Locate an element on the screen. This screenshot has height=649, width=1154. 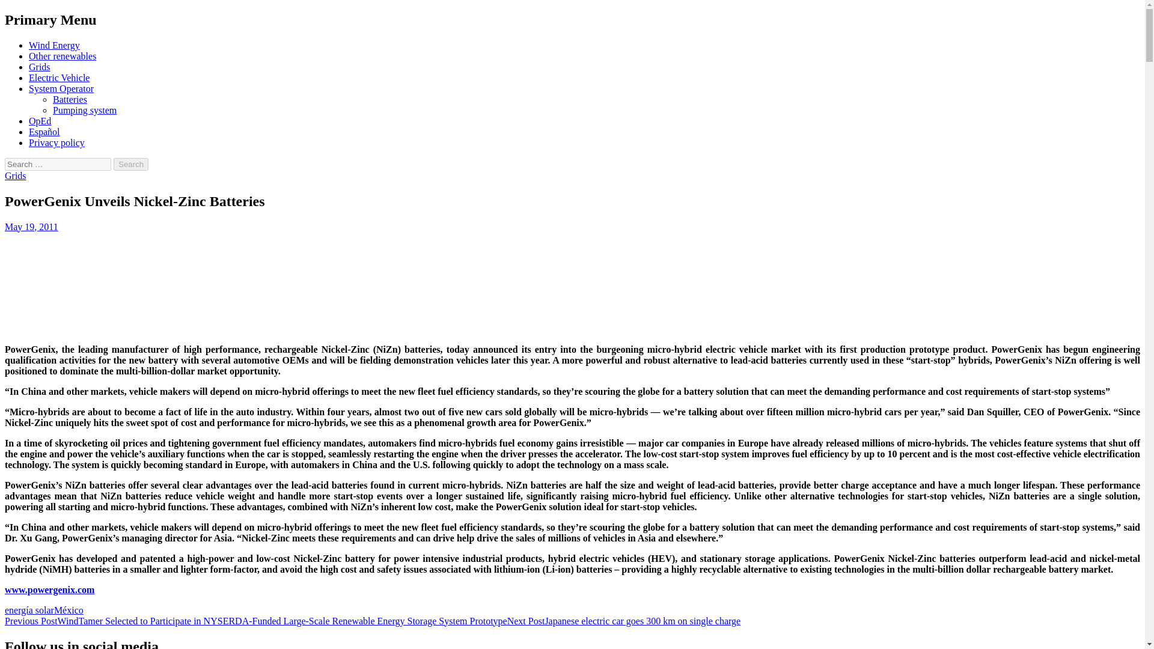
Batteries is located at coordinates (70, 99).